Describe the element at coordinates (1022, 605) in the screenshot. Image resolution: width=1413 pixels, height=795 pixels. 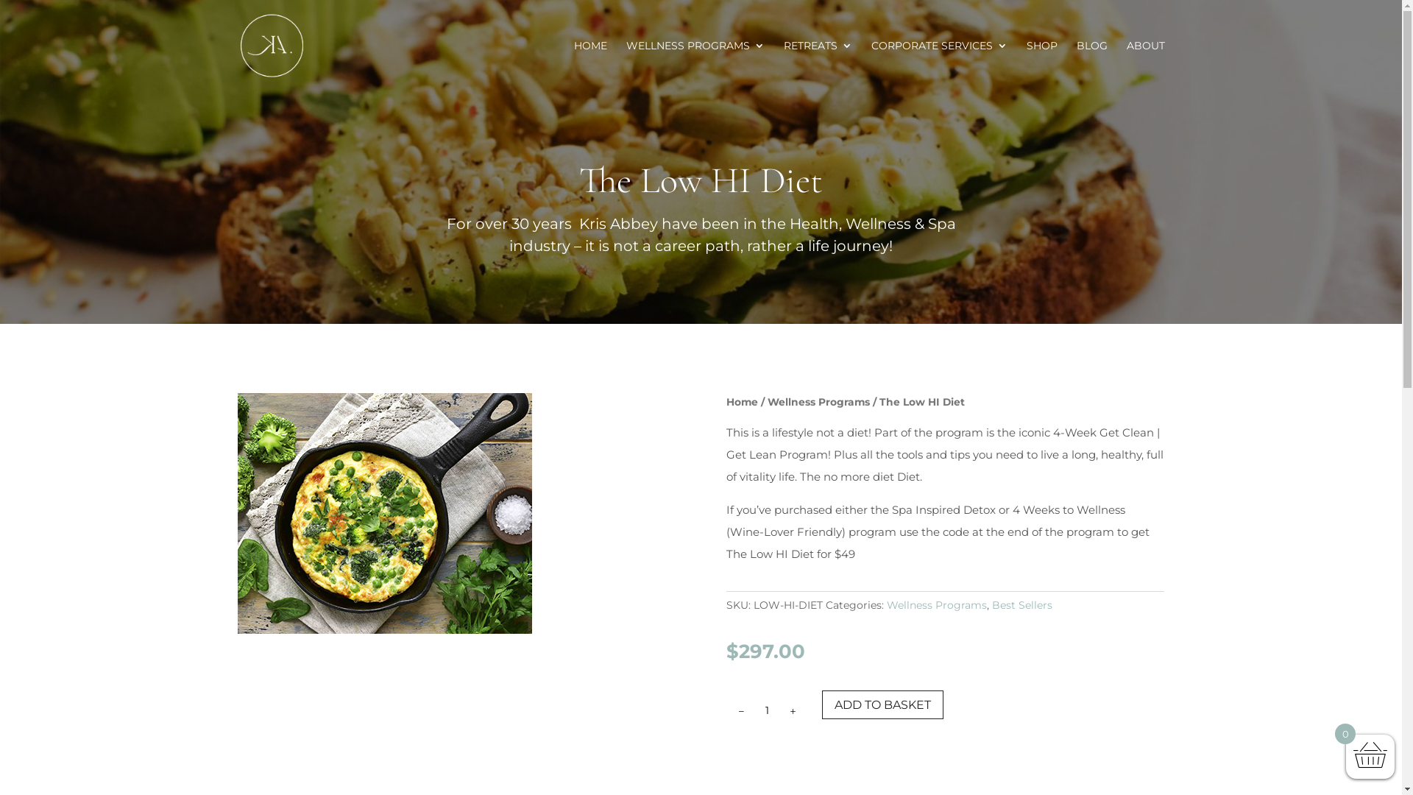
I see `Best Sellers` at that location.